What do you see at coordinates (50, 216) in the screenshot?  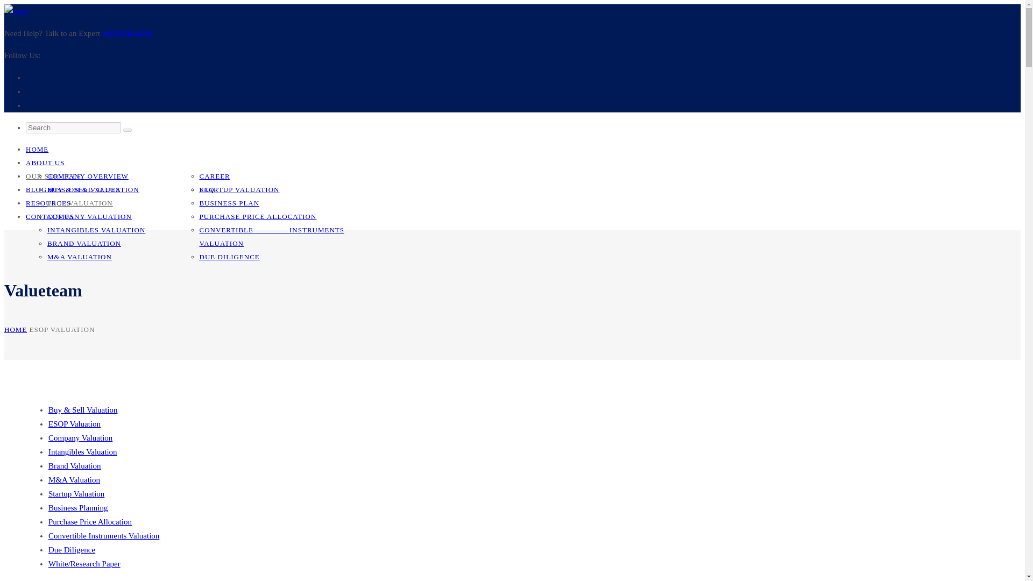 I see `CONTACT US` at bounding box center [50, 216].